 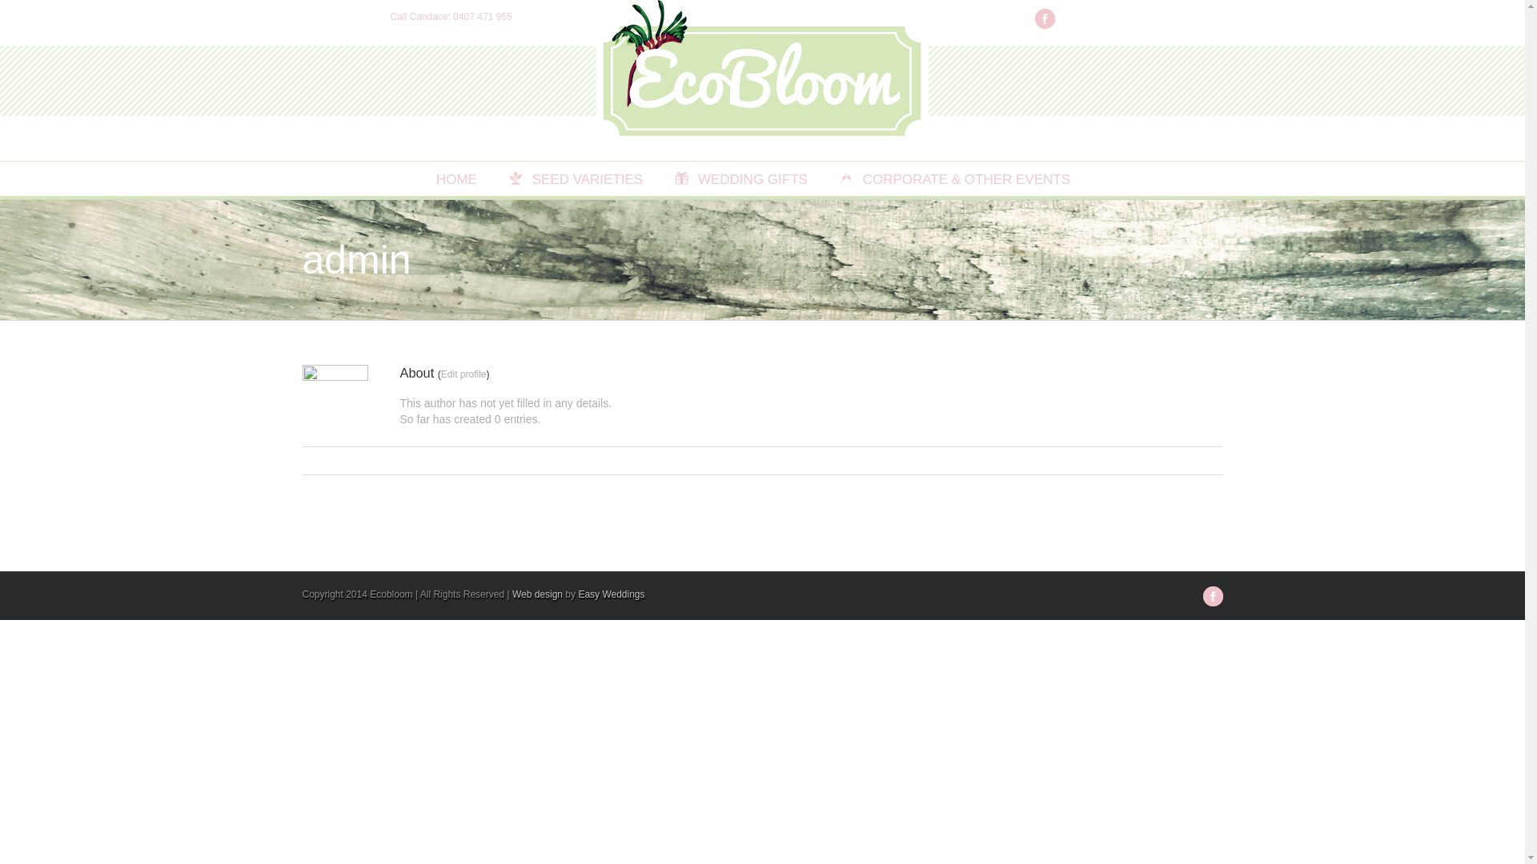 What do you see at coordinates (955, 179) in the screenshot?
I see `CORPORATE & OTHER EVENTS` at bounding box center [955, 179].